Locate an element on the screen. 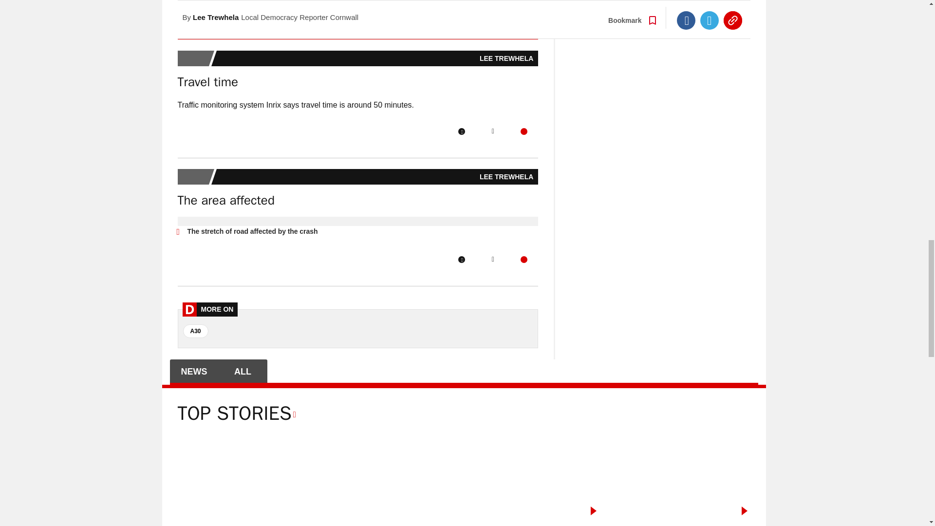 The image size is (935, 526). Facebook is located at coordinates (461, 259).